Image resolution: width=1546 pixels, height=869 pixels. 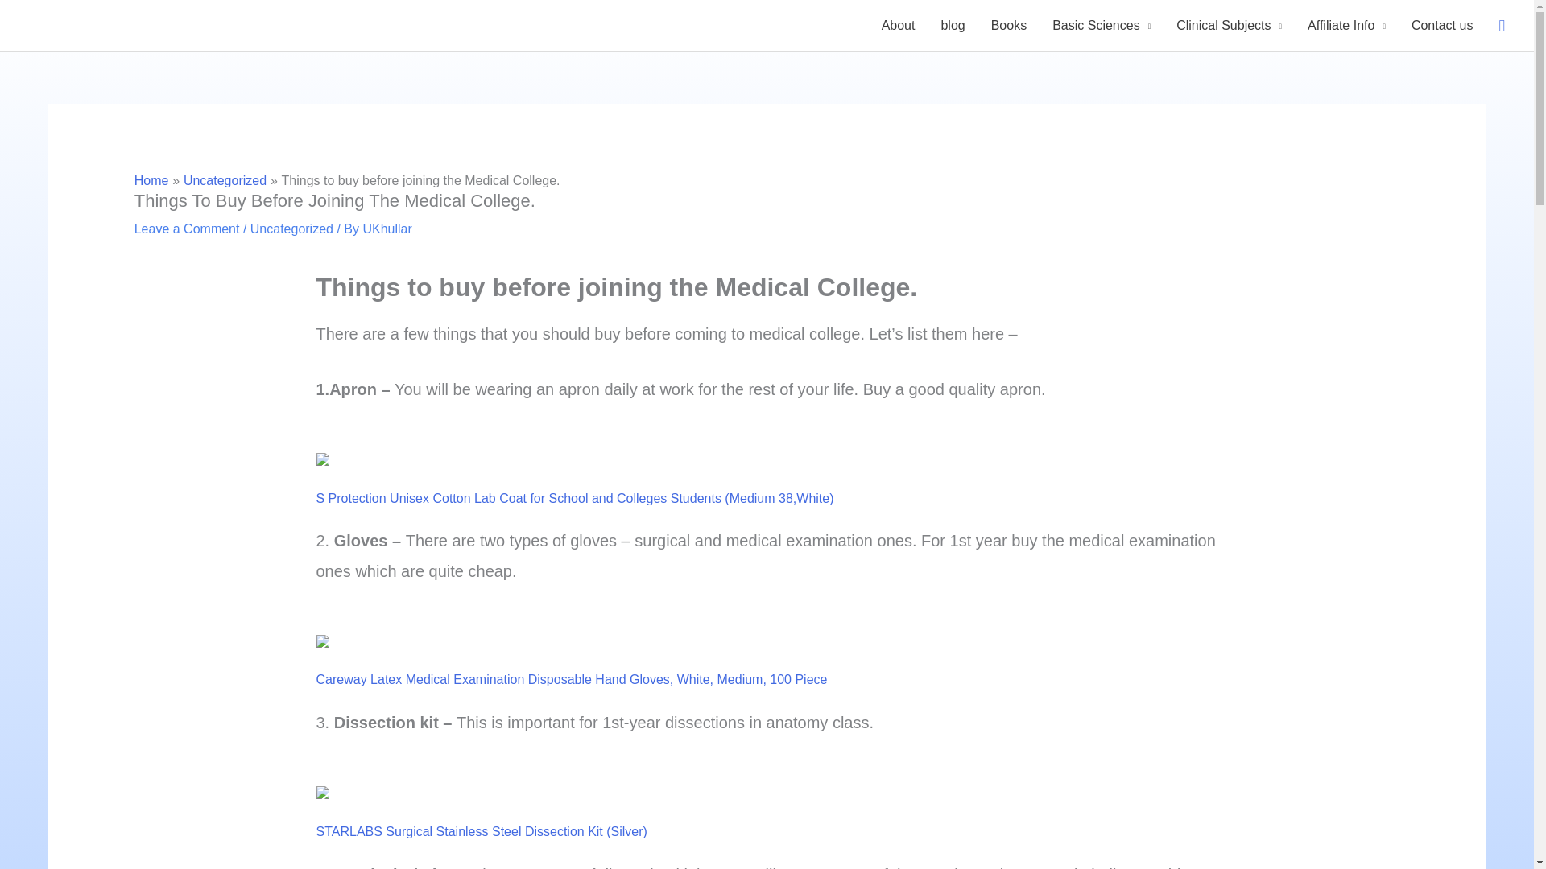 I want to click on Home, so click(x=151, y=180).